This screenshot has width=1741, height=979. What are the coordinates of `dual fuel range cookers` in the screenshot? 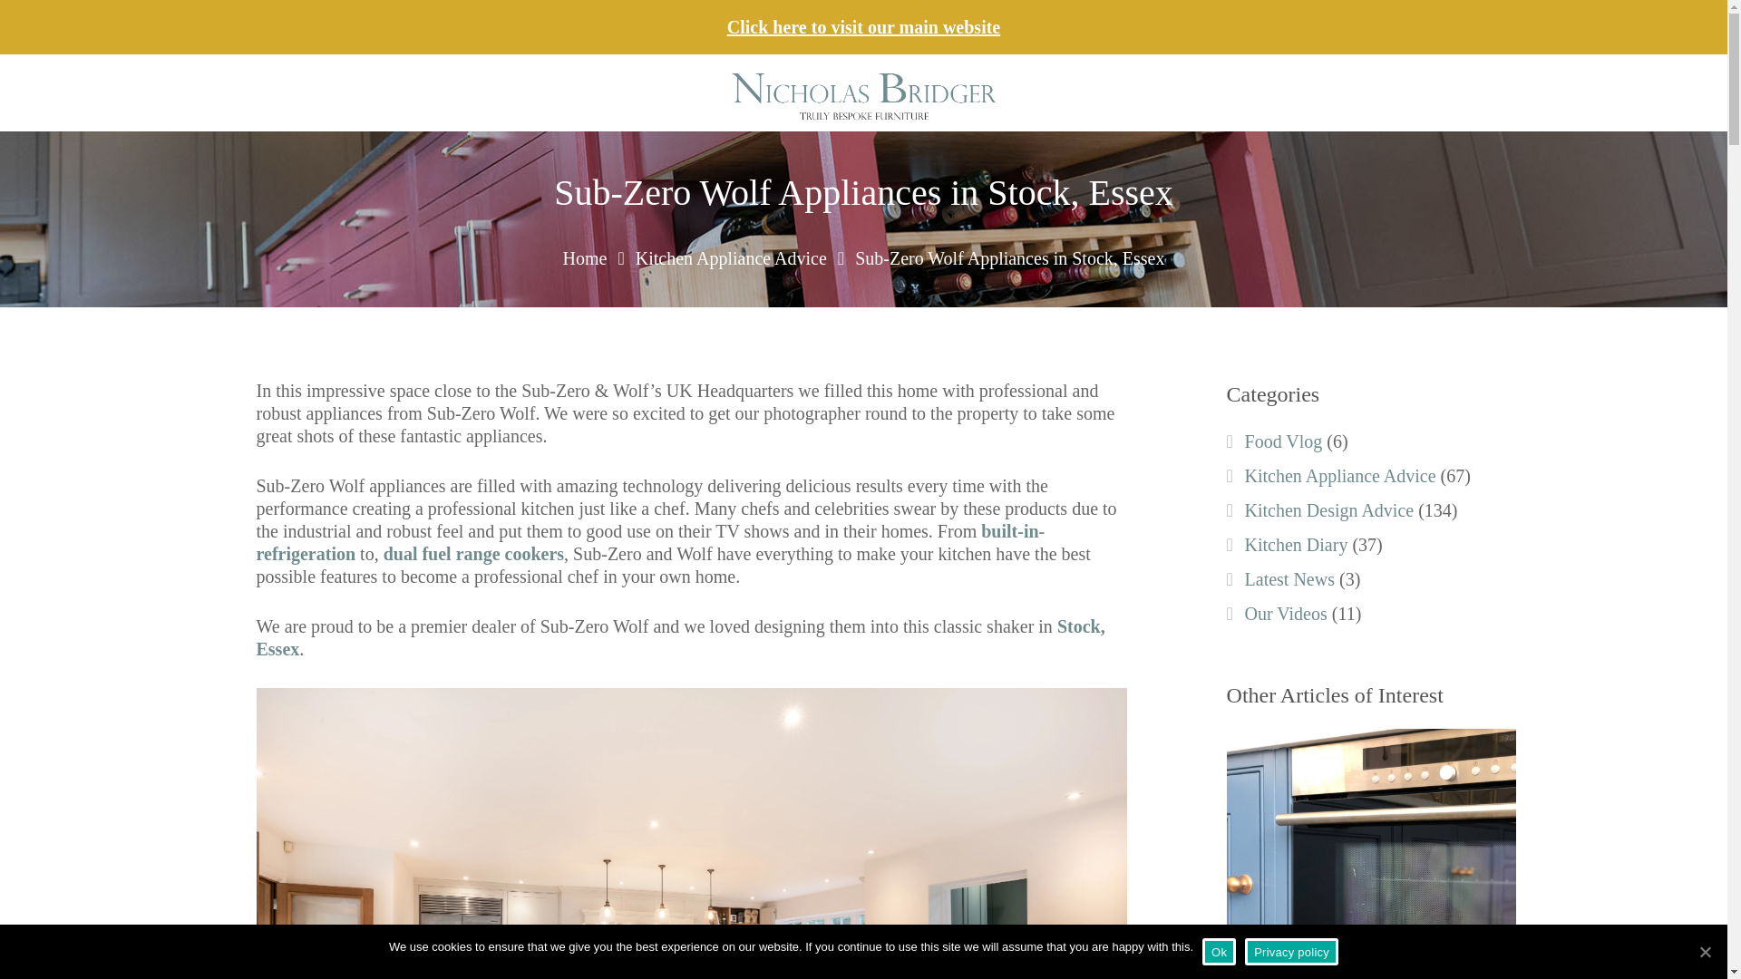 It's located at (473, 554).